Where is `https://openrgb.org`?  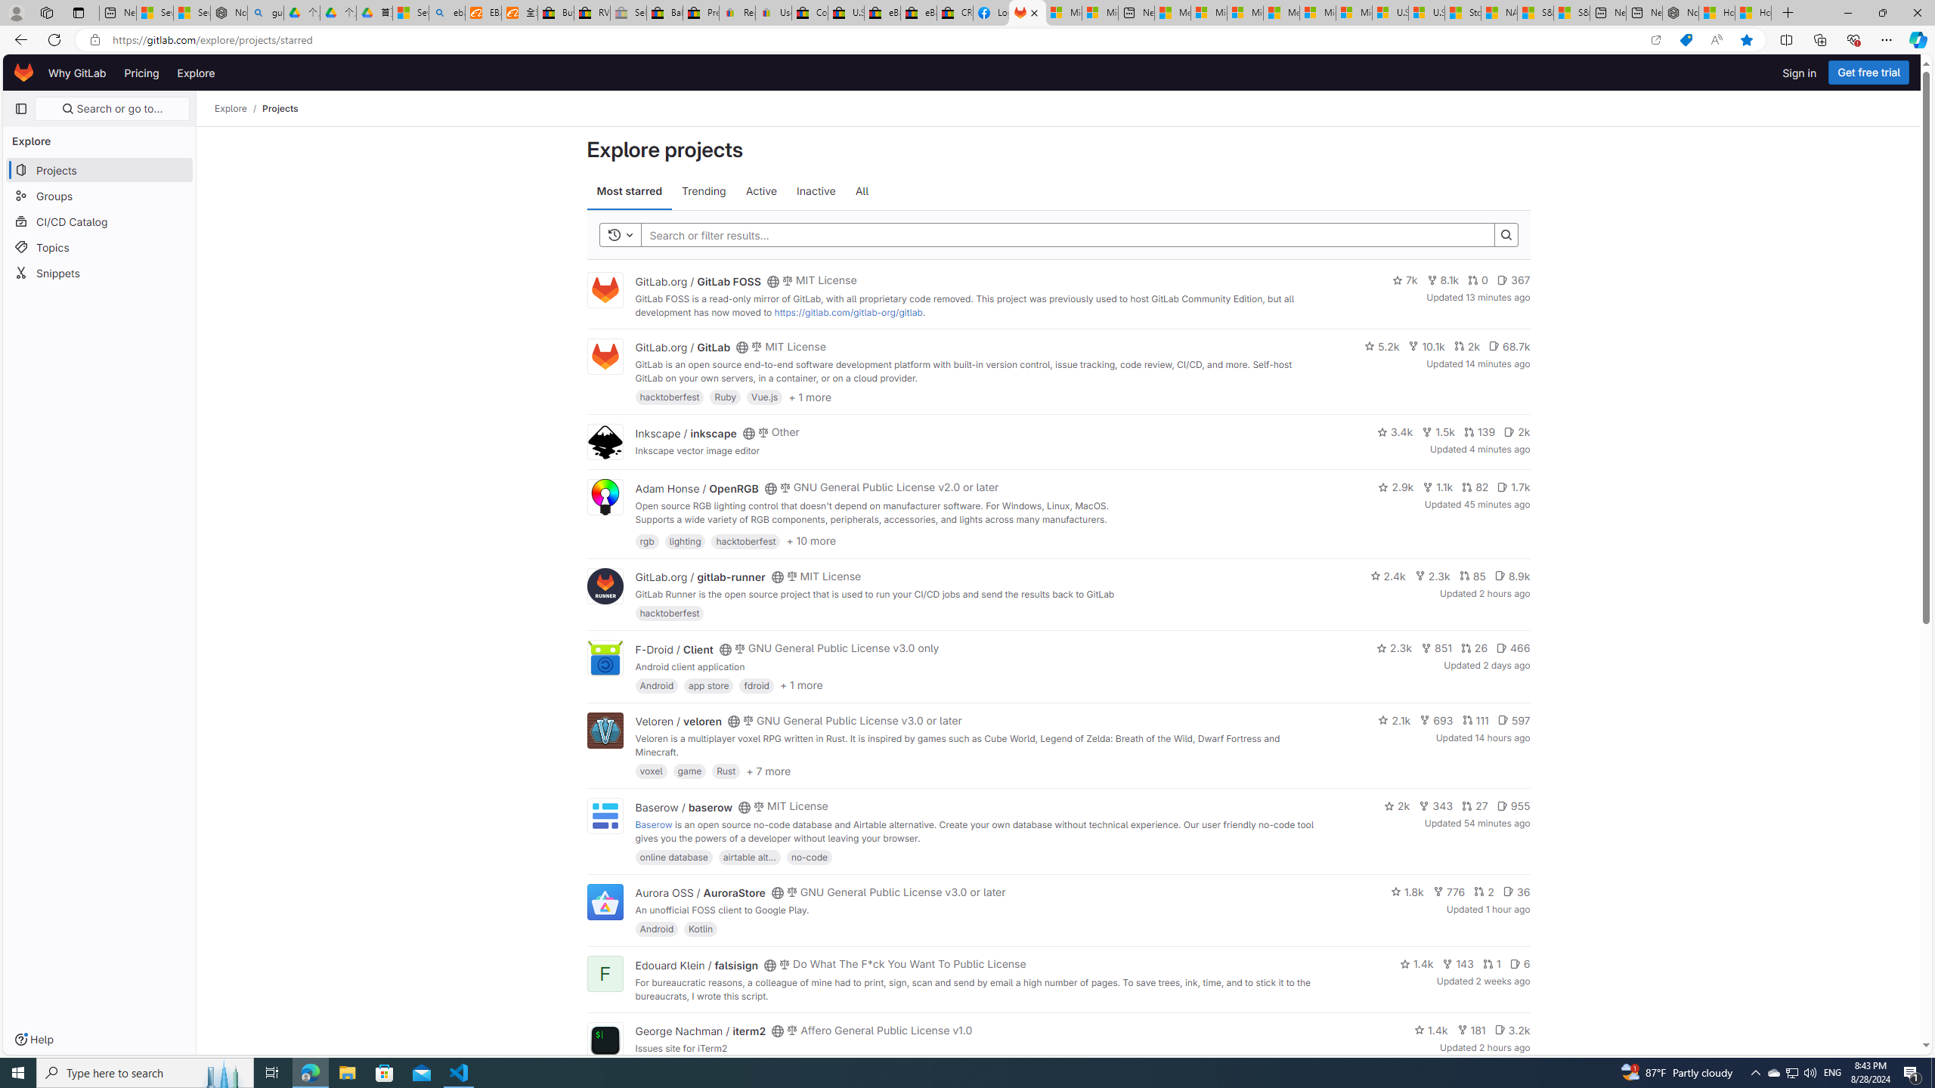
https://openrgb.org is located at coordinates (763, 532).